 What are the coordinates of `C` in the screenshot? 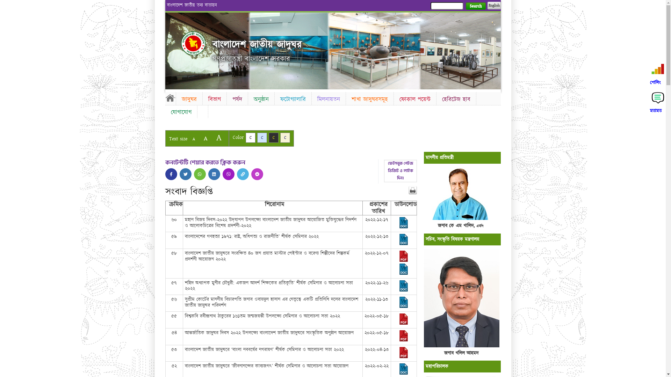 It's located at (285, 138).